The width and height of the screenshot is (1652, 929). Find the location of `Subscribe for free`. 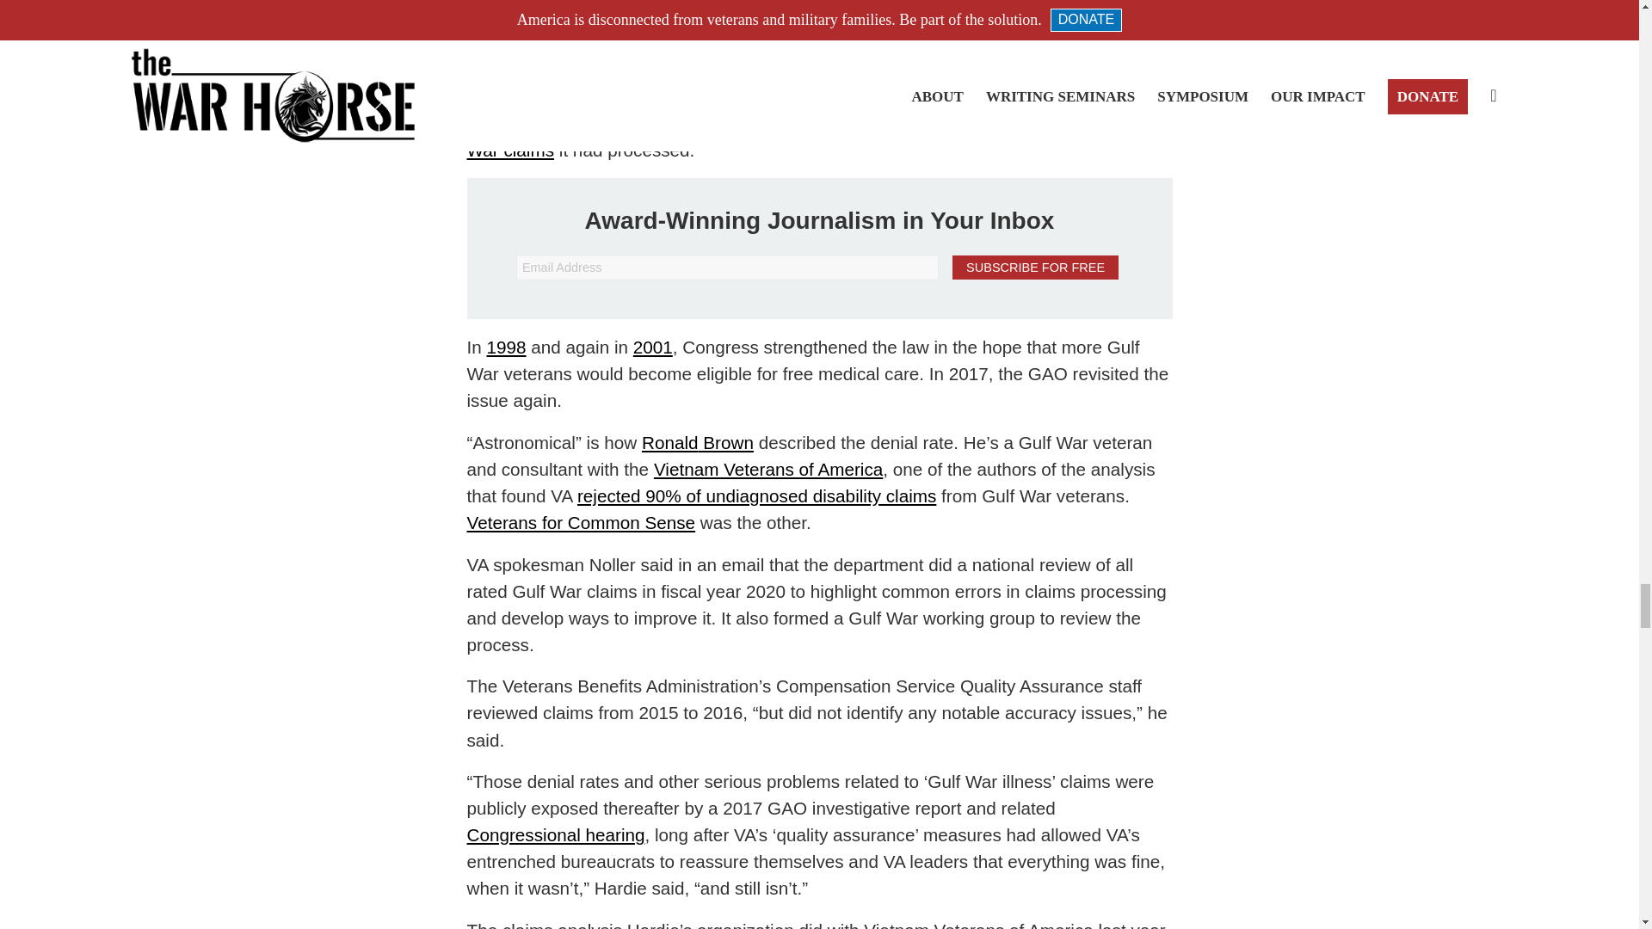

Subscribe for free is located at coordinates (1035, 268).